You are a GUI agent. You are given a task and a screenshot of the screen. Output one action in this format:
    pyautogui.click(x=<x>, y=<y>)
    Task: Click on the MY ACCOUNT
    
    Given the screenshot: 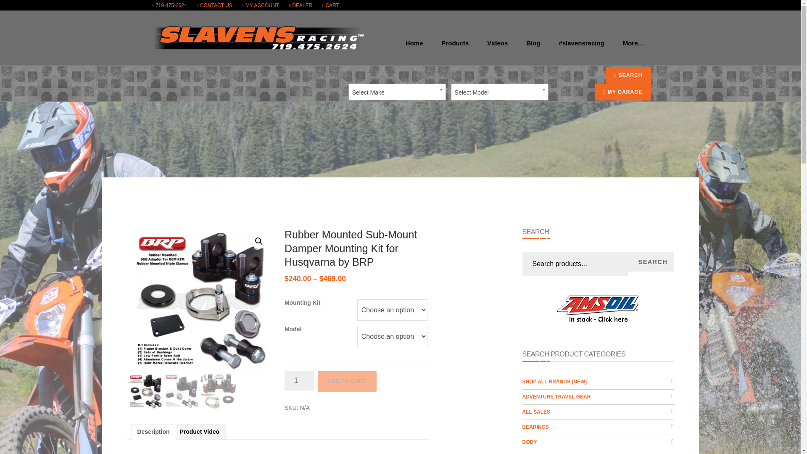 What is the action you would take?
    pyautogui.click(x=261, y=5)
    